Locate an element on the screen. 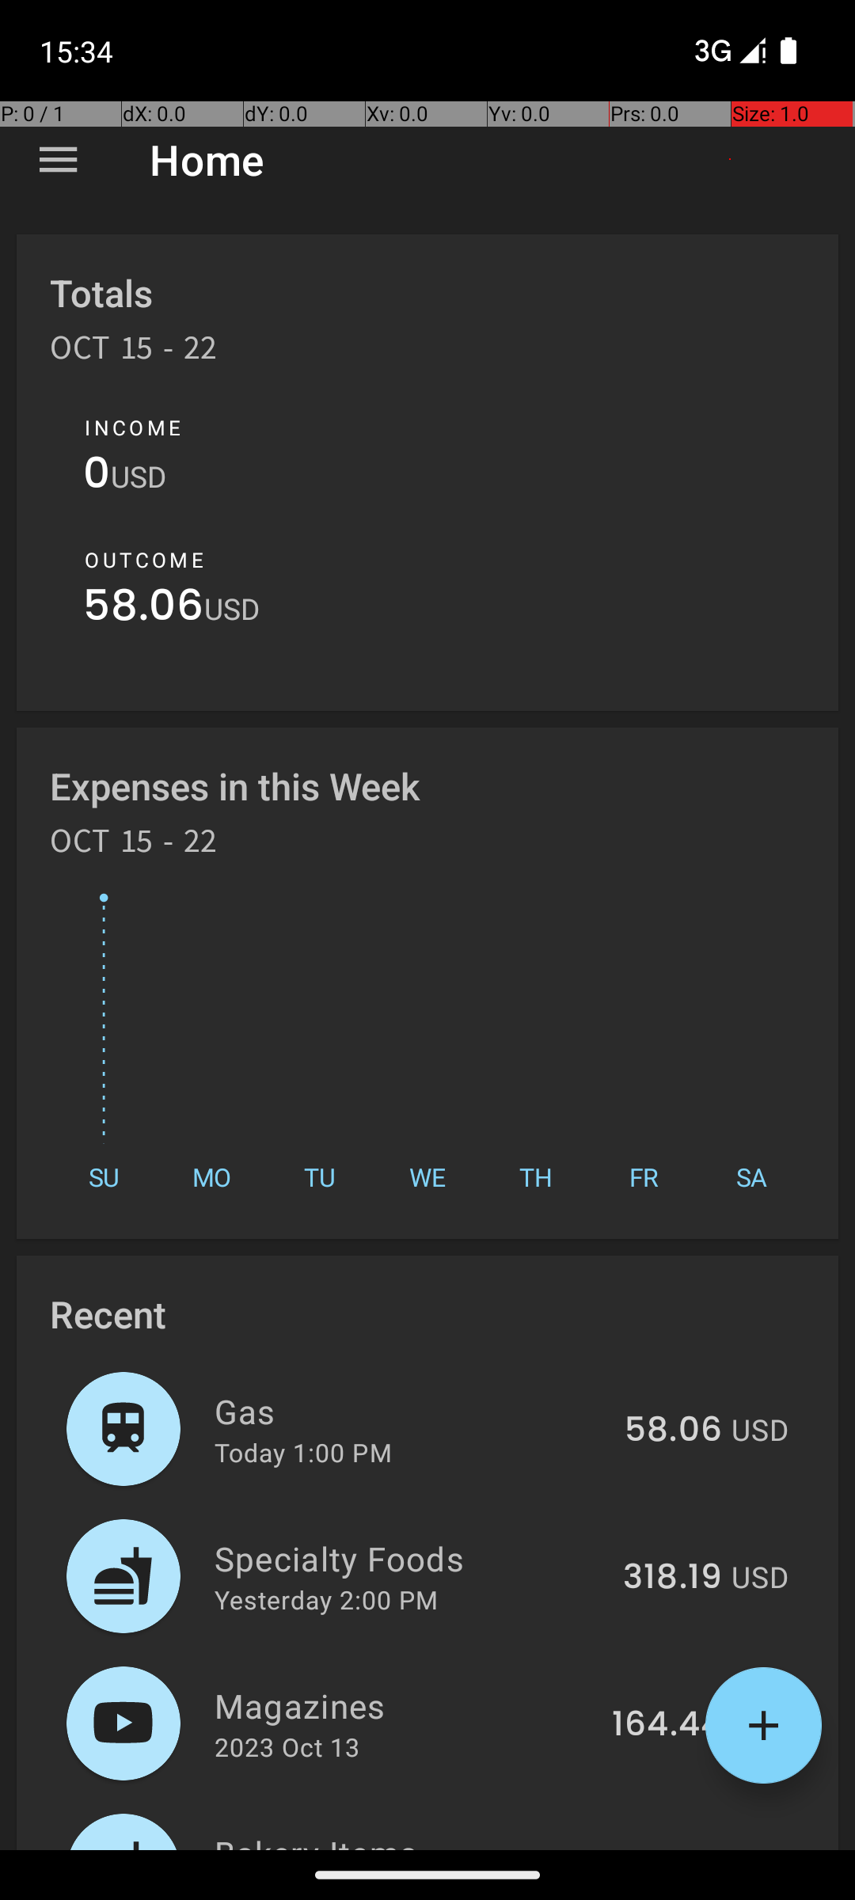  Specialty Foods is located at coordinates (410, 1558).